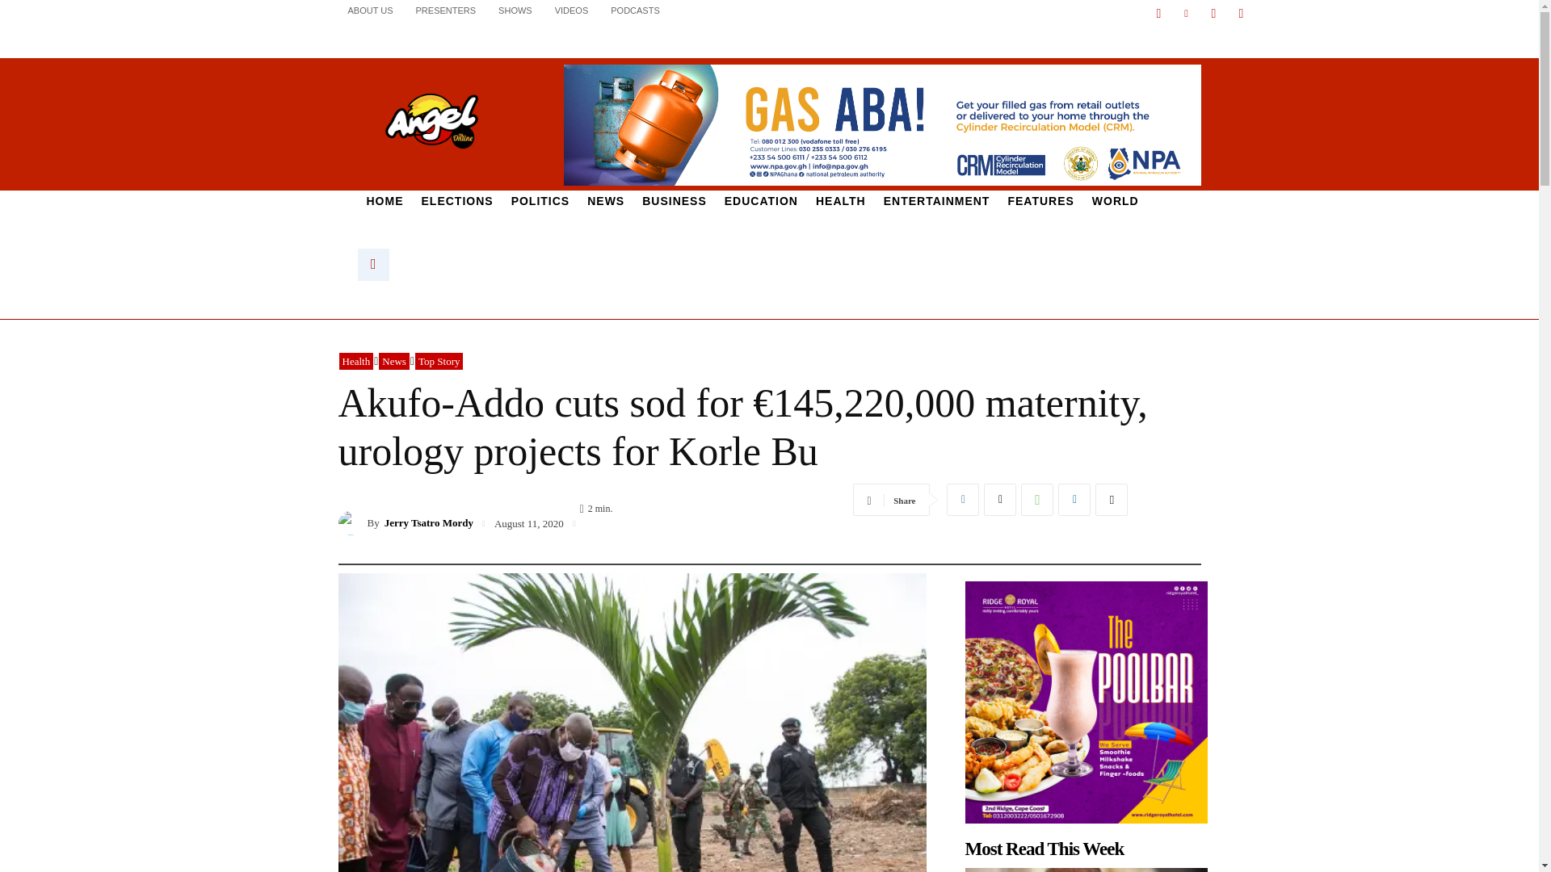 The width and height of the screenshot is (1551, 872). I want to click on VIDEOS, so click(572, 10).